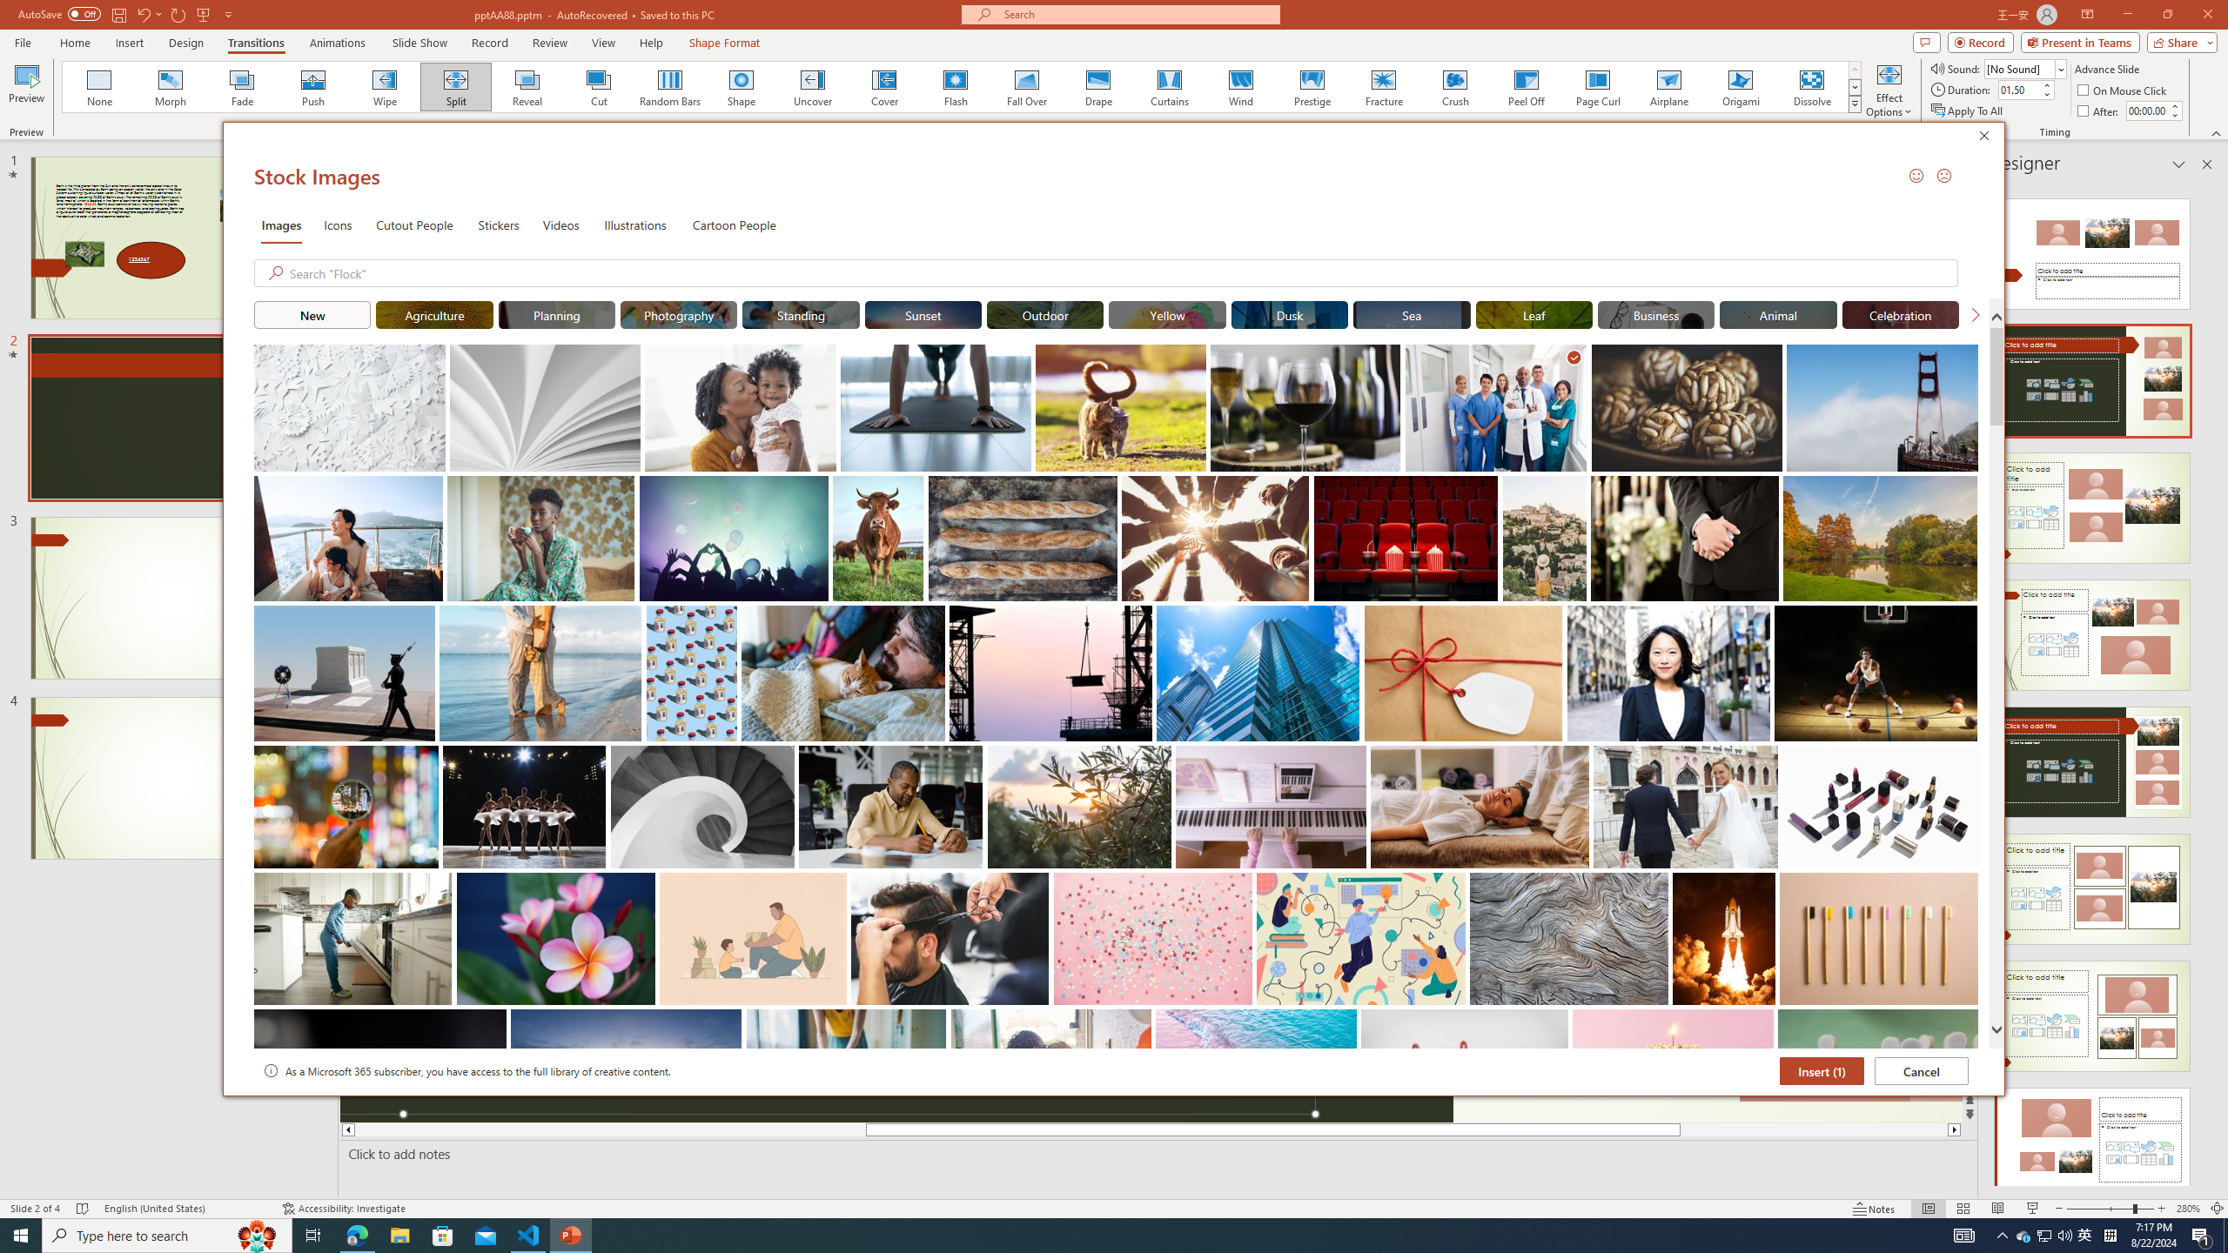  I want to click on Morph, so click(171, 87).